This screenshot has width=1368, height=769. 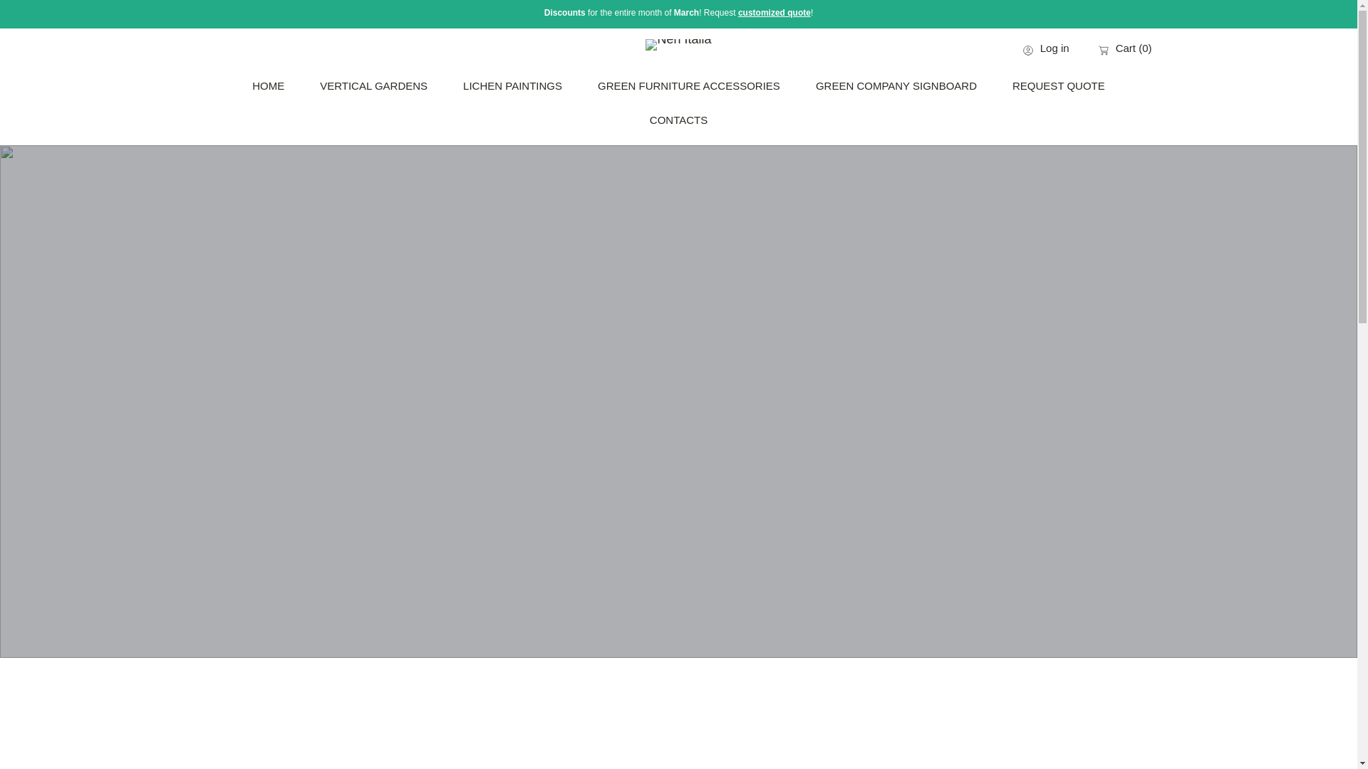 What do you see at coordinates (373, 85) in the screenshot?
I see `VERTICAL GARDENS` at bounding box center [373, 85].